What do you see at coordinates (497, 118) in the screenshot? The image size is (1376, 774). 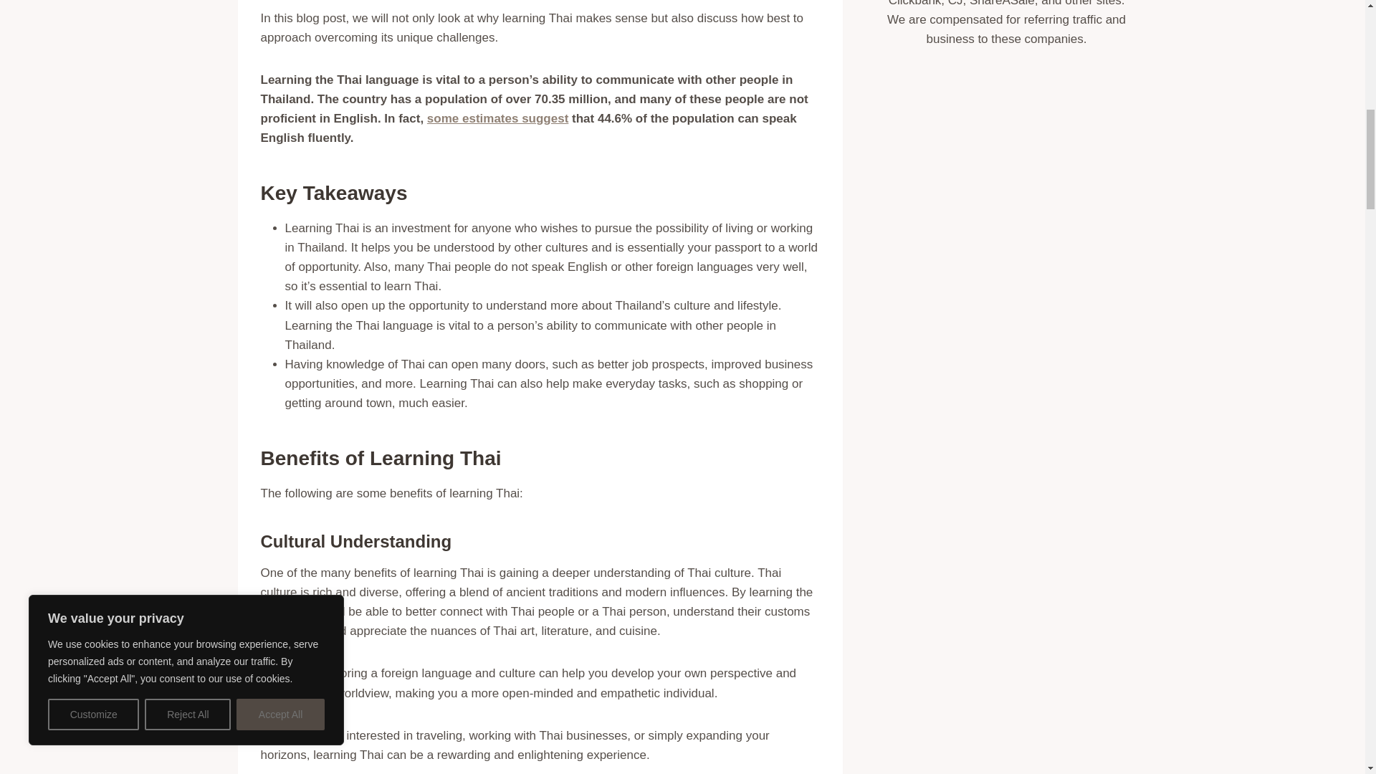 I see `some estimates suggest` at bounding box center [497, 118].